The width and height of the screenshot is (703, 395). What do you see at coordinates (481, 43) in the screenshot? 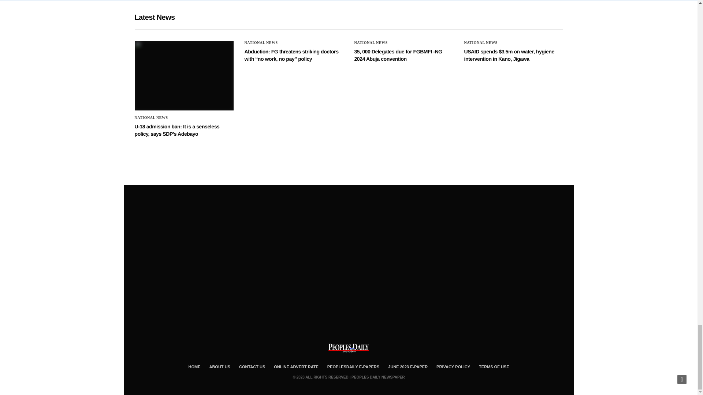
I see `National News` at bounding box center [481, 43].